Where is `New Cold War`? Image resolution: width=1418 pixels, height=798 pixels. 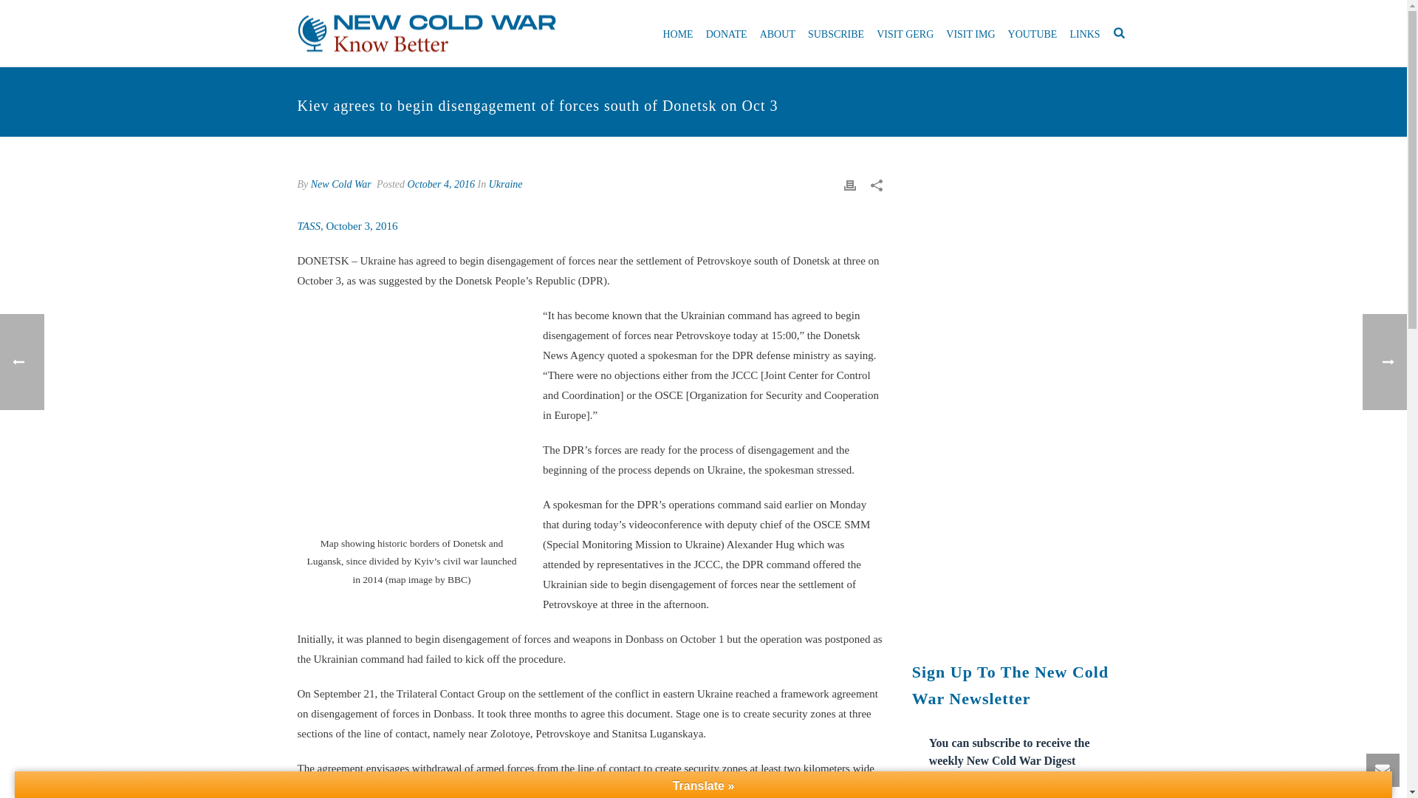
New Cold War is located at coordinates (341, 184).